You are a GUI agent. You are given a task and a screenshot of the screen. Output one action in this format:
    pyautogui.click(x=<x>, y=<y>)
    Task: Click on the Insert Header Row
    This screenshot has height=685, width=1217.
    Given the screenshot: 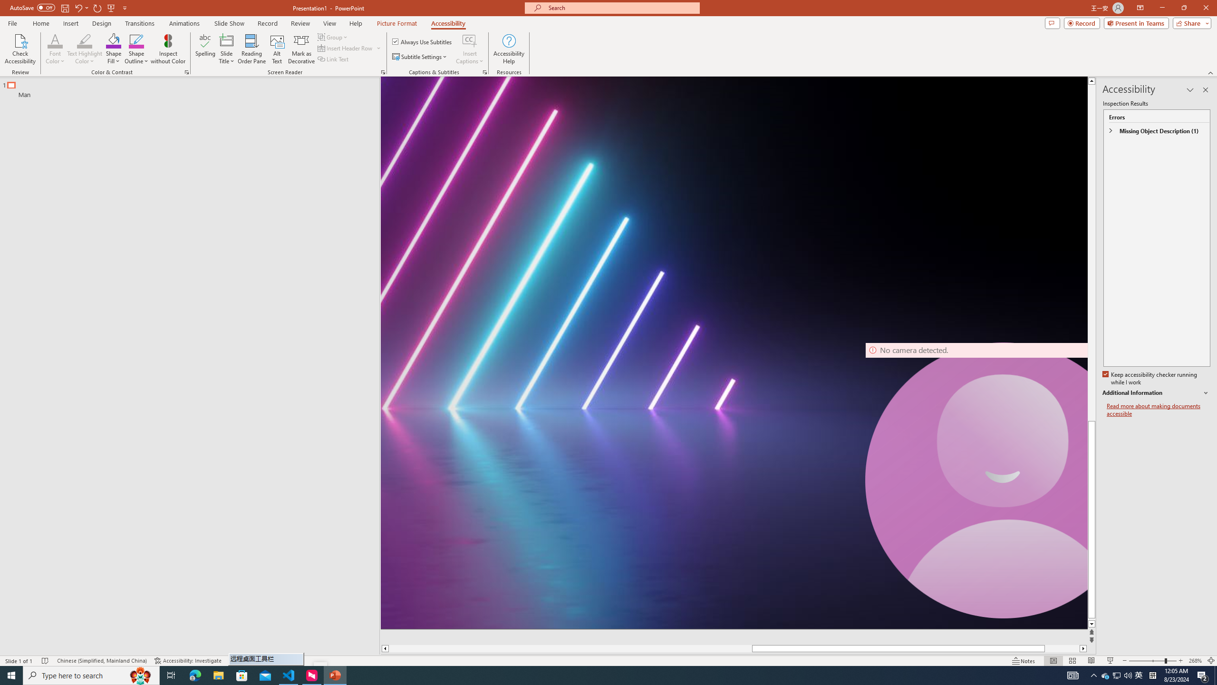 What is the action you would take?
    pyautogui.click(x=350, y=48)
    